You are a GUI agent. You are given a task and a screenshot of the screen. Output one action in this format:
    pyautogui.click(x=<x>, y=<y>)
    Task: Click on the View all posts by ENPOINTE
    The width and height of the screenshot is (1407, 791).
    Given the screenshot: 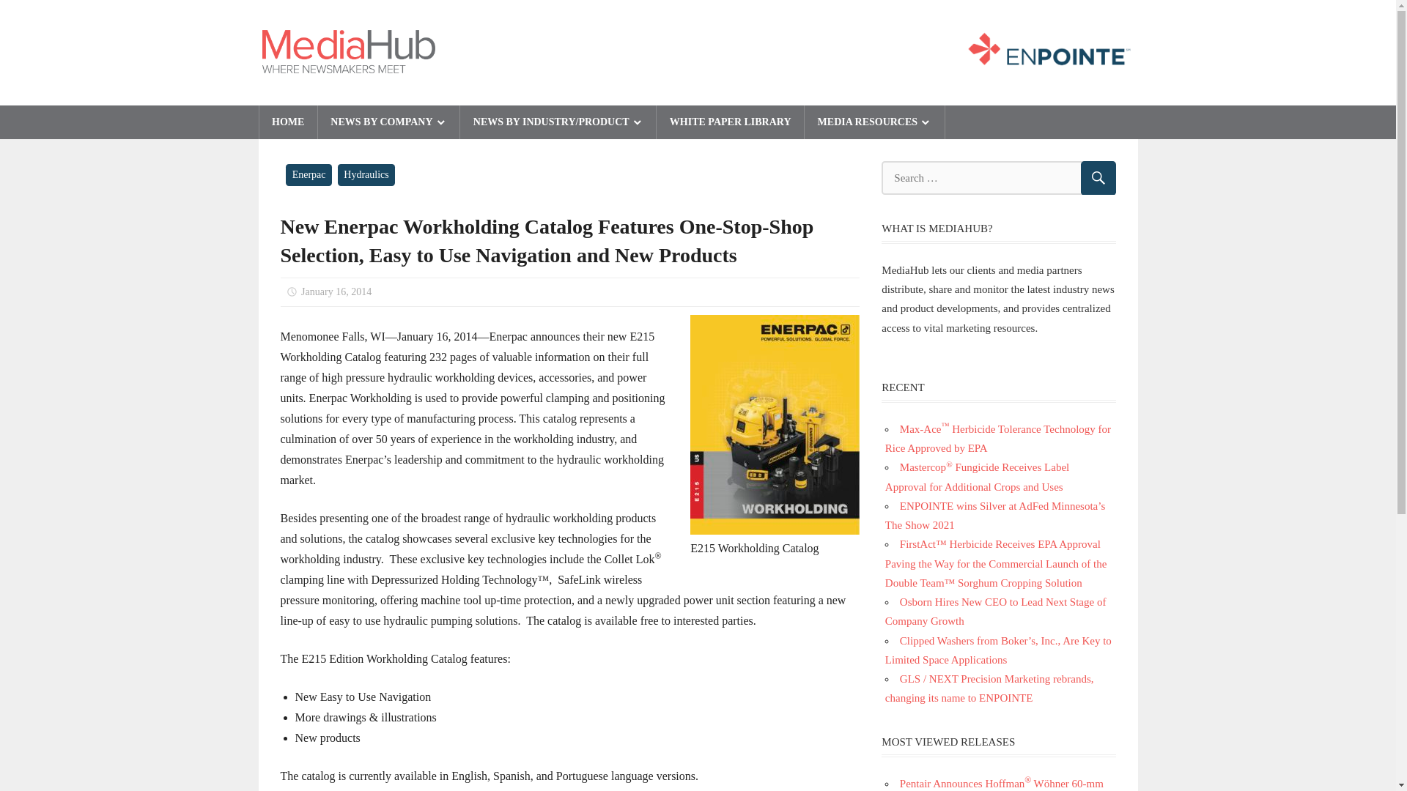 What is the action you would take?
    pyautogui.click(x=429, y=291)
    